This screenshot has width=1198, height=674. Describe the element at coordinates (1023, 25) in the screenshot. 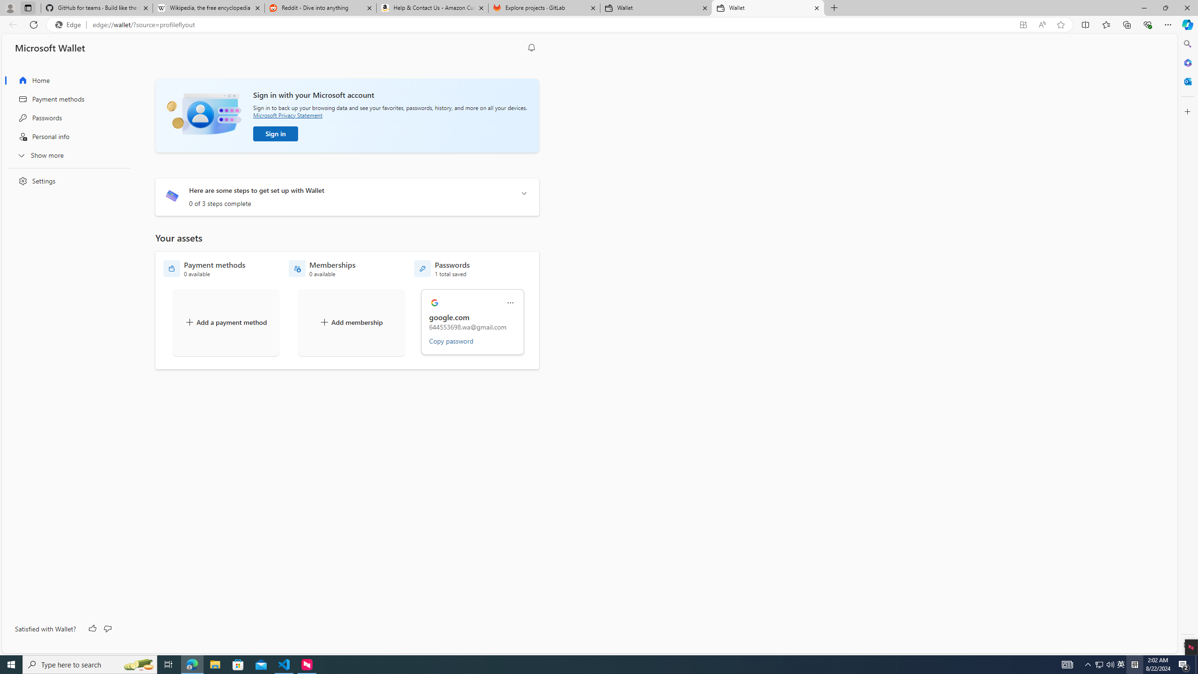

I see `App available. Install Microsoft Wallet` at that location.